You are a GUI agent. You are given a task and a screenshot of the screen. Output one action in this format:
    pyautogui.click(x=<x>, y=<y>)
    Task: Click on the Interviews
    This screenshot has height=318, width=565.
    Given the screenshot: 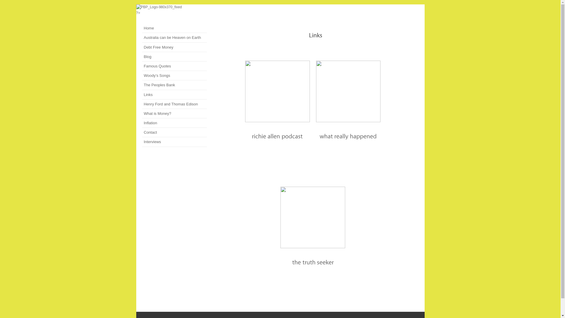 What is the action you would take?
    pyautogui.click(x=182, y=142)
    